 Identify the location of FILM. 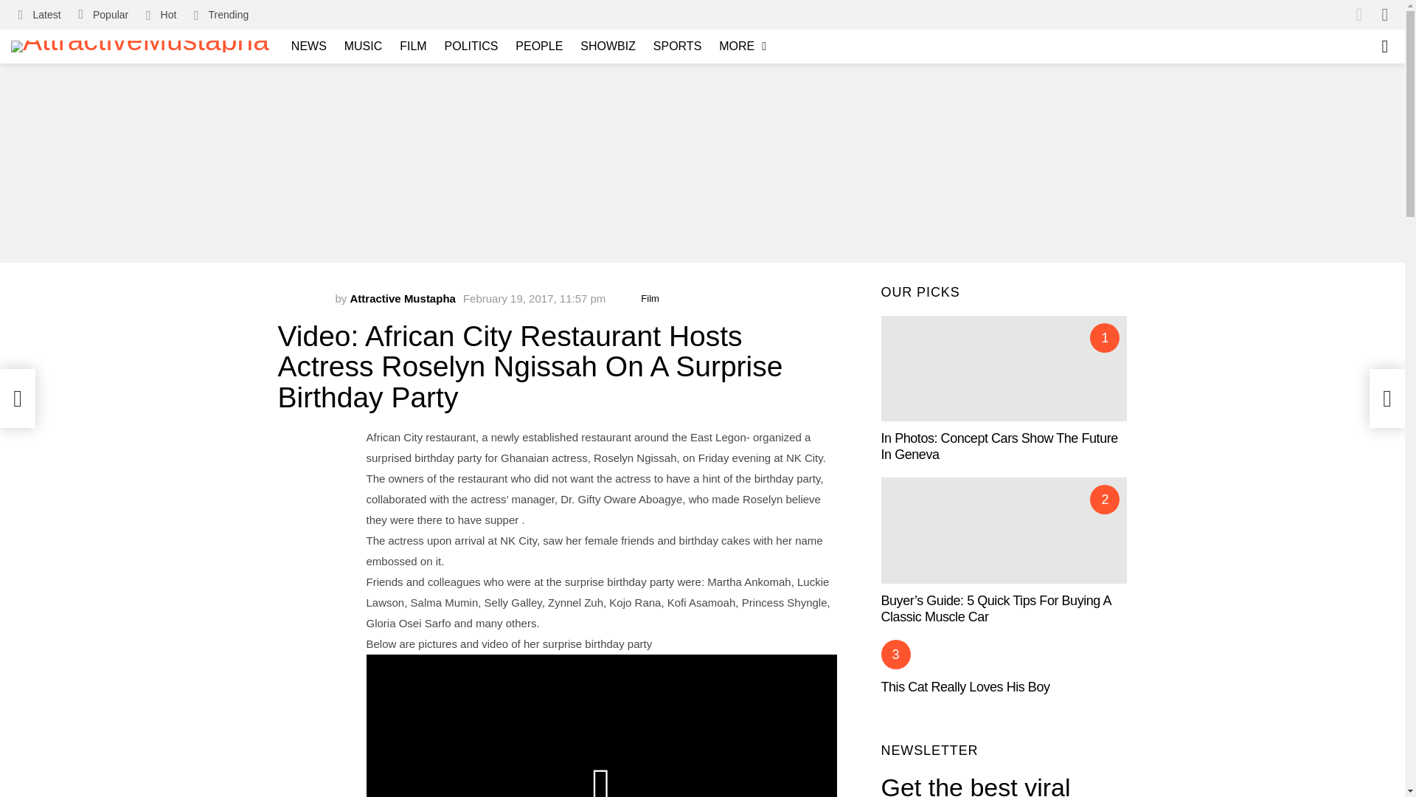
(412, 46).